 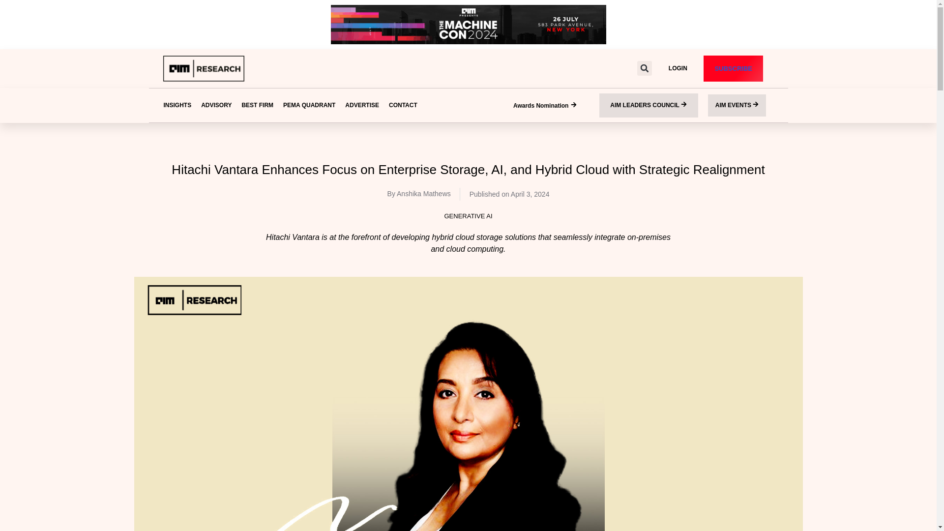 What do you see at coordinates (257, 105) in the screenshot?
I see `BEST FIRM` at bounding box center [257, 105].